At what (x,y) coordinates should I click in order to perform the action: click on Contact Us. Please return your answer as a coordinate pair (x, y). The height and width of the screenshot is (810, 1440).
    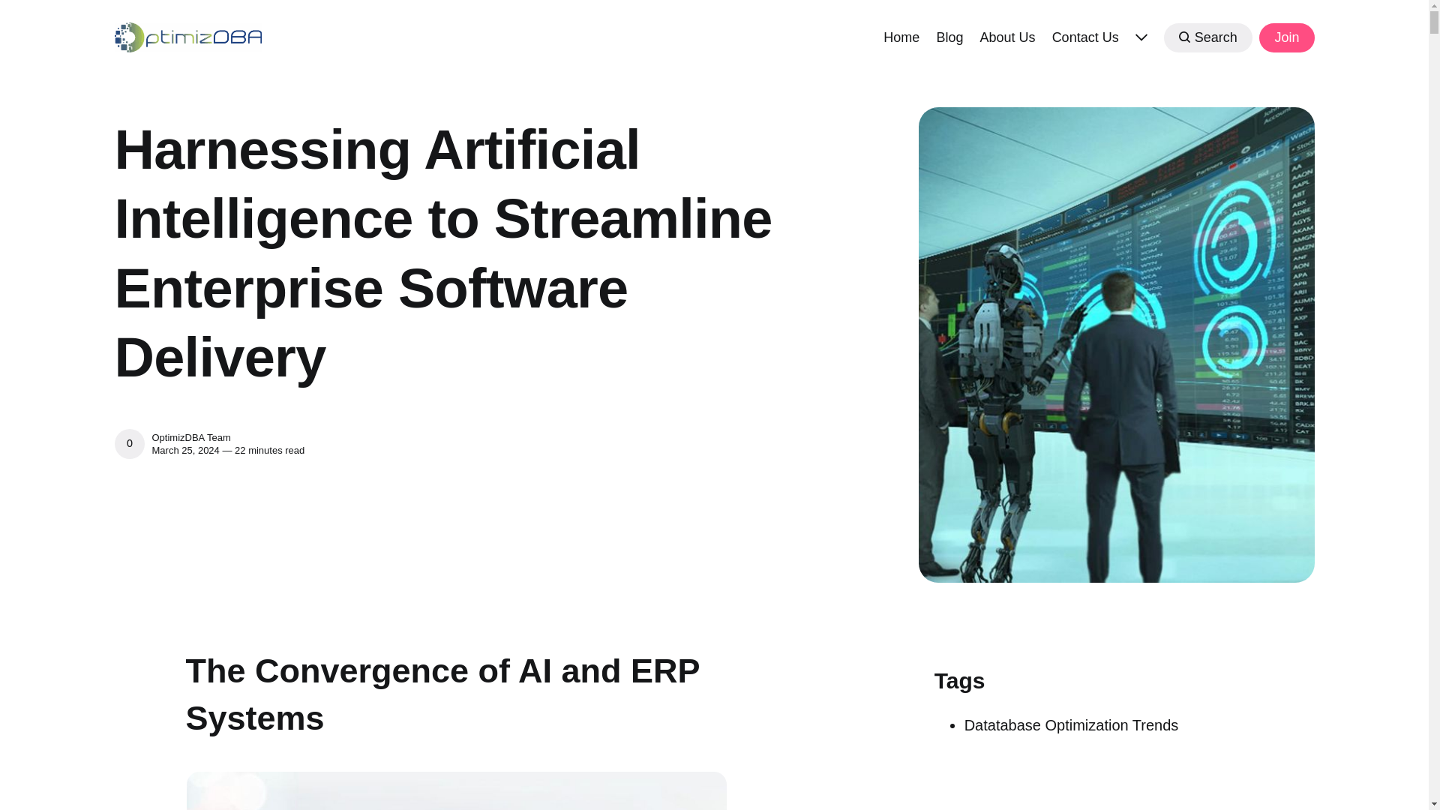
    Looking at the image, I should click on (1085, 36).